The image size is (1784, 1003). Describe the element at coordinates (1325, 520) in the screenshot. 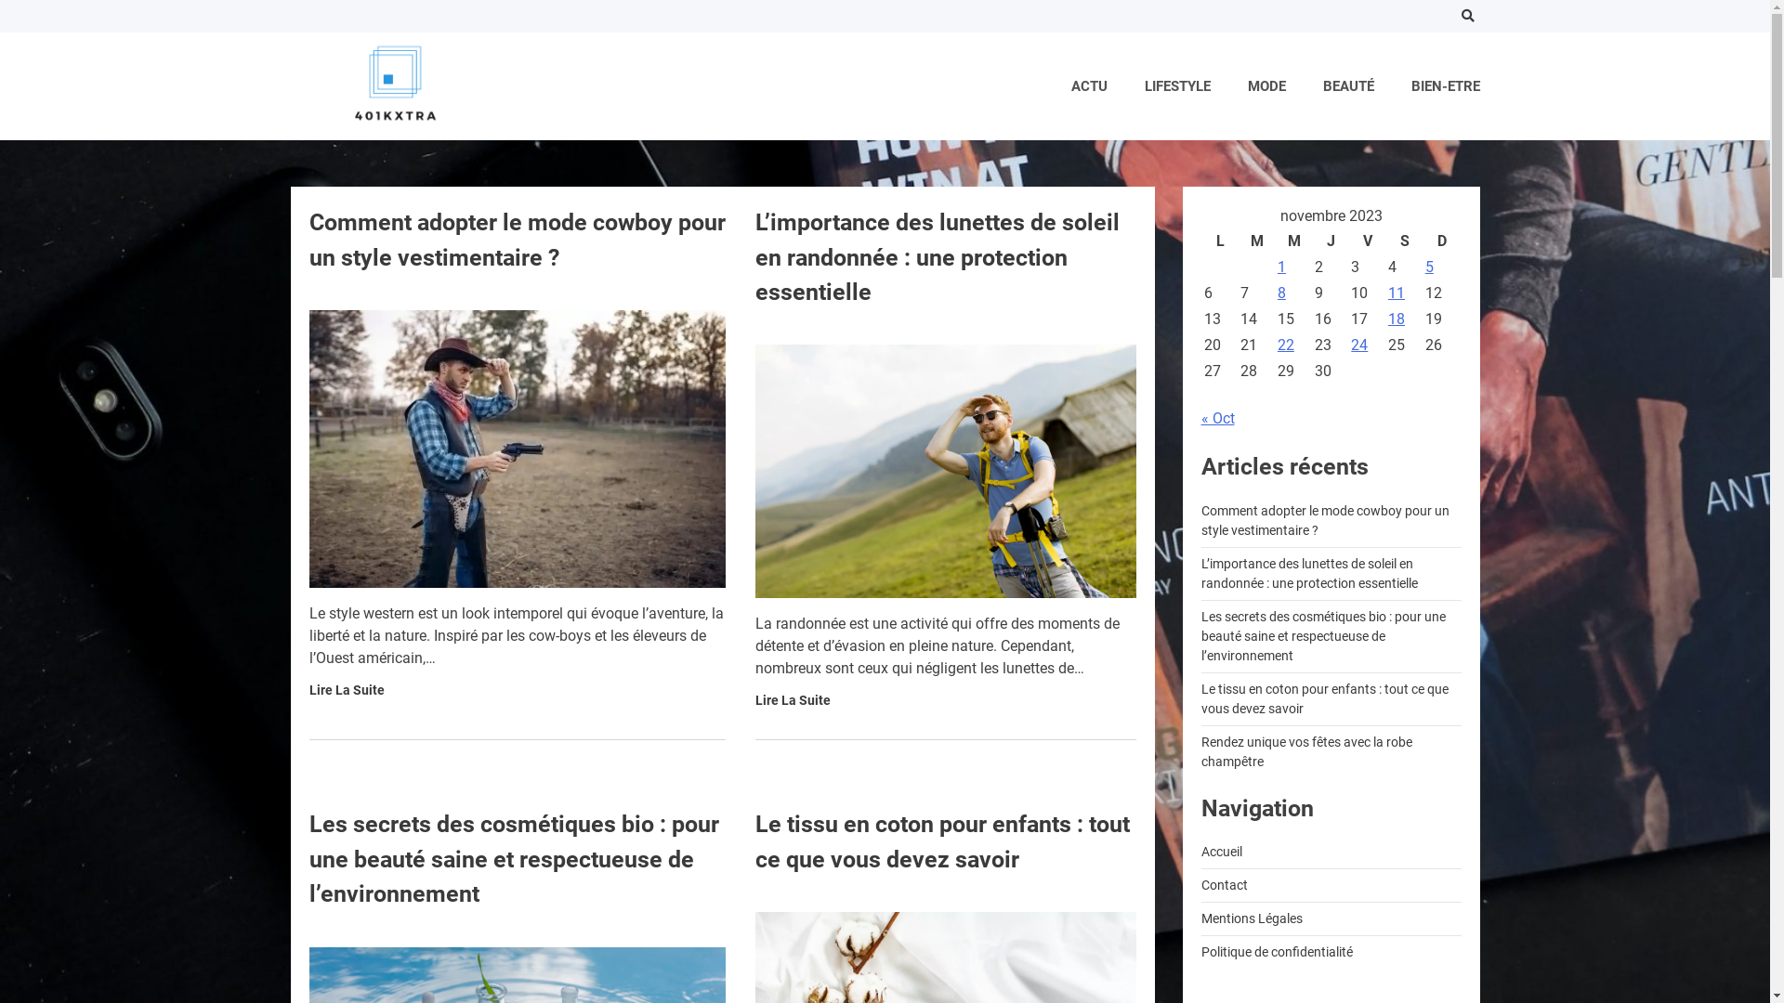

I see `Comment adopter le mode cowboy pour un style vestimentaire ?` at that location.